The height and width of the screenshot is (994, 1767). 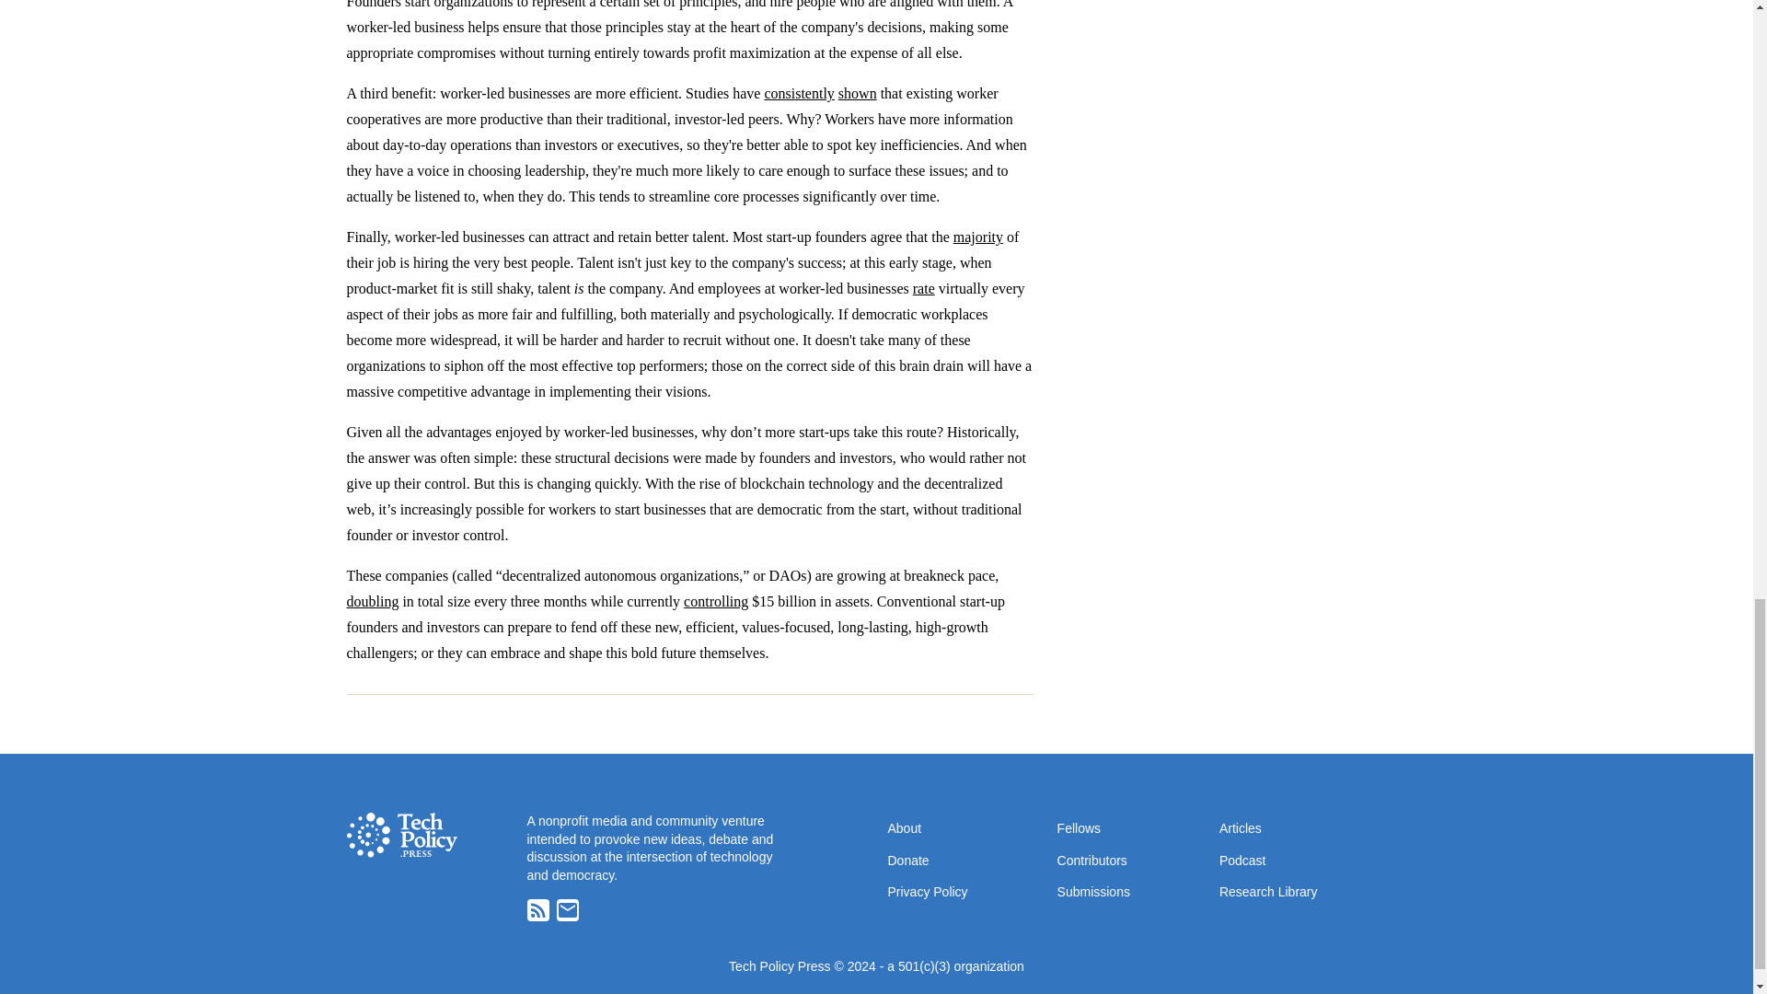 I want to click on shown, so click(x=857, y=93).